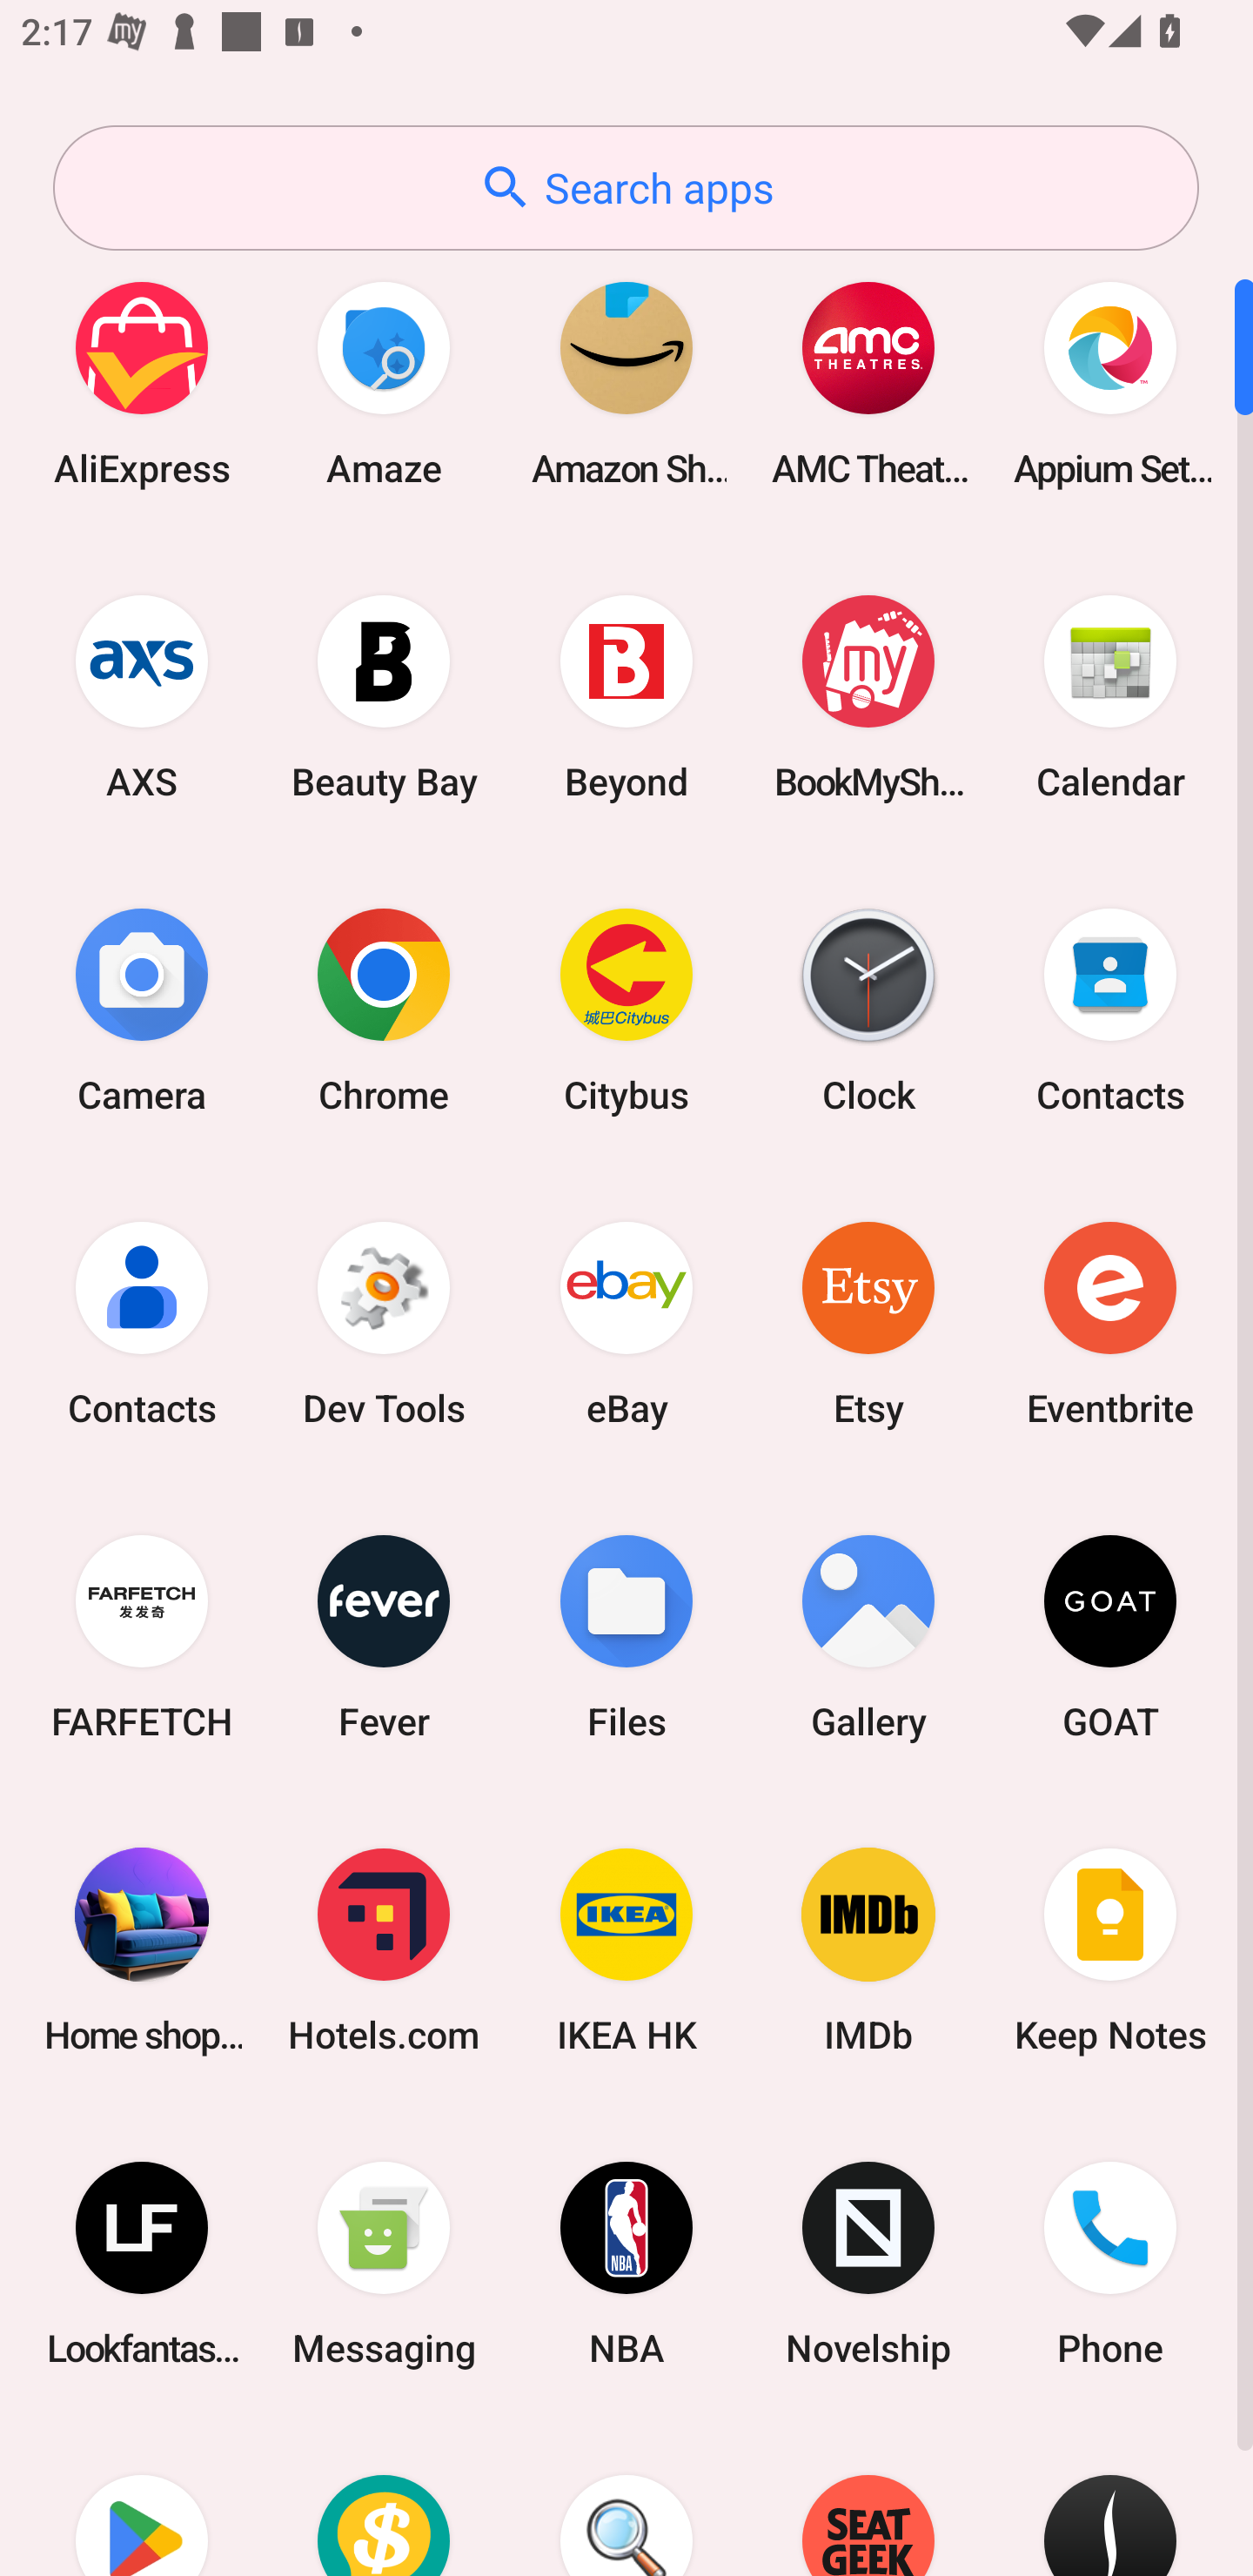  What do you see at coordinates (384, 2264) in the screenshot?
I see `Messaging` at bounding box center [384, 2264].